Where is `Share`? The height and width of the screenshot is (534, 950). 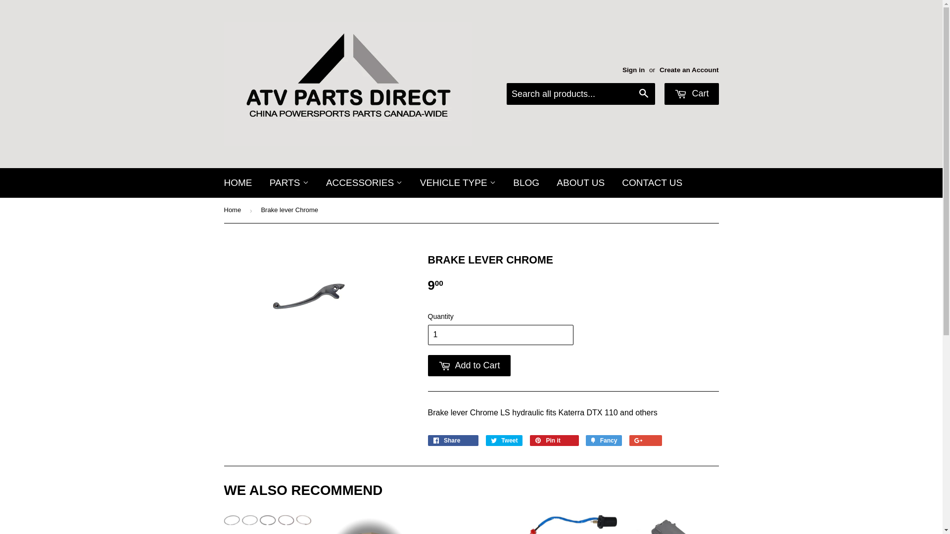
Share is located at coordinates (453, 441).